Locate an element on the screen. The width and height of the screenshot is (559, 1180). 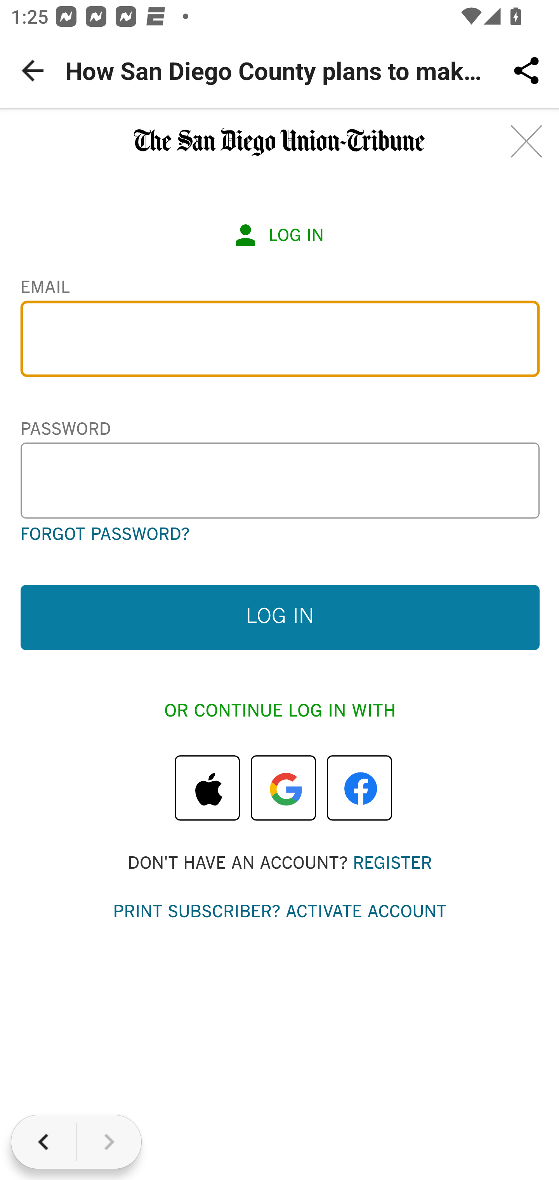
PRINT SUBSCRIBER? ACTIVATE ACCOUNT is located at coordinates (279, 913).